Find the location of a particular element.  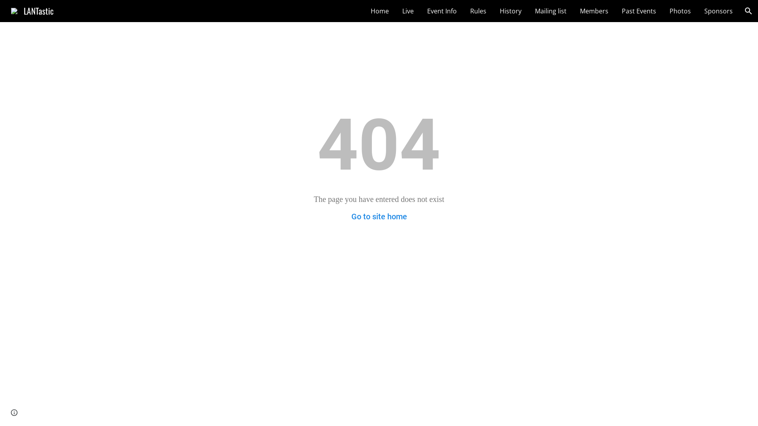

Photos is located at coordinates (680, 11).